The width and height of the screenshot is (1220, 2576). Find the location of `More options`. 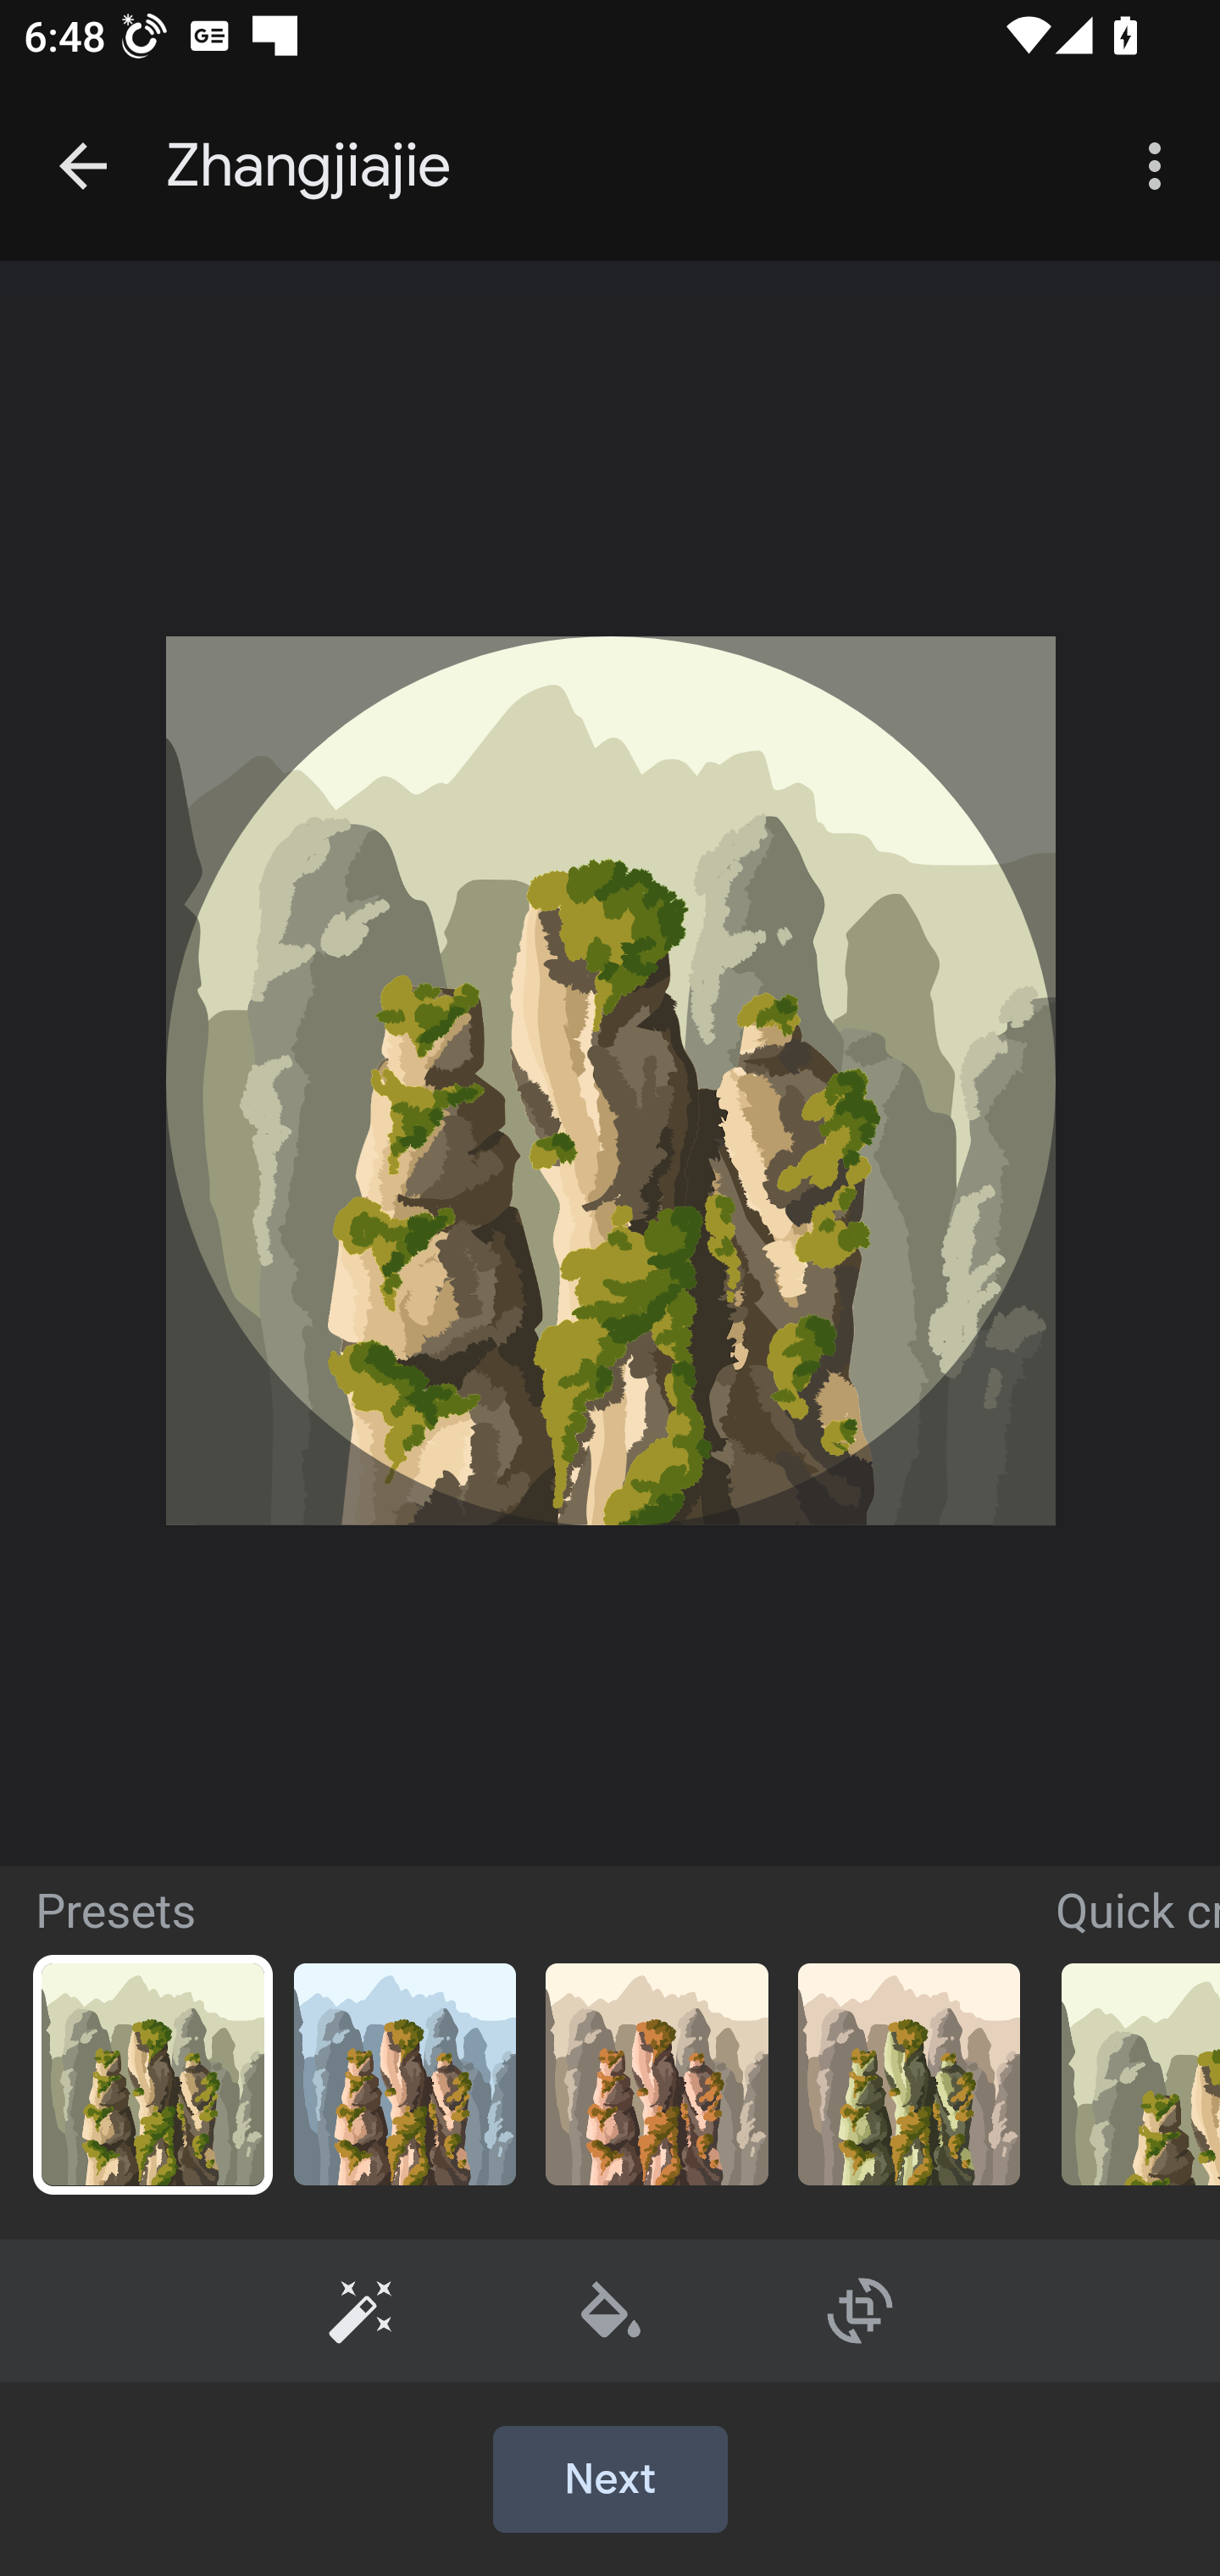

More options is located at coordinates (1161, 166).